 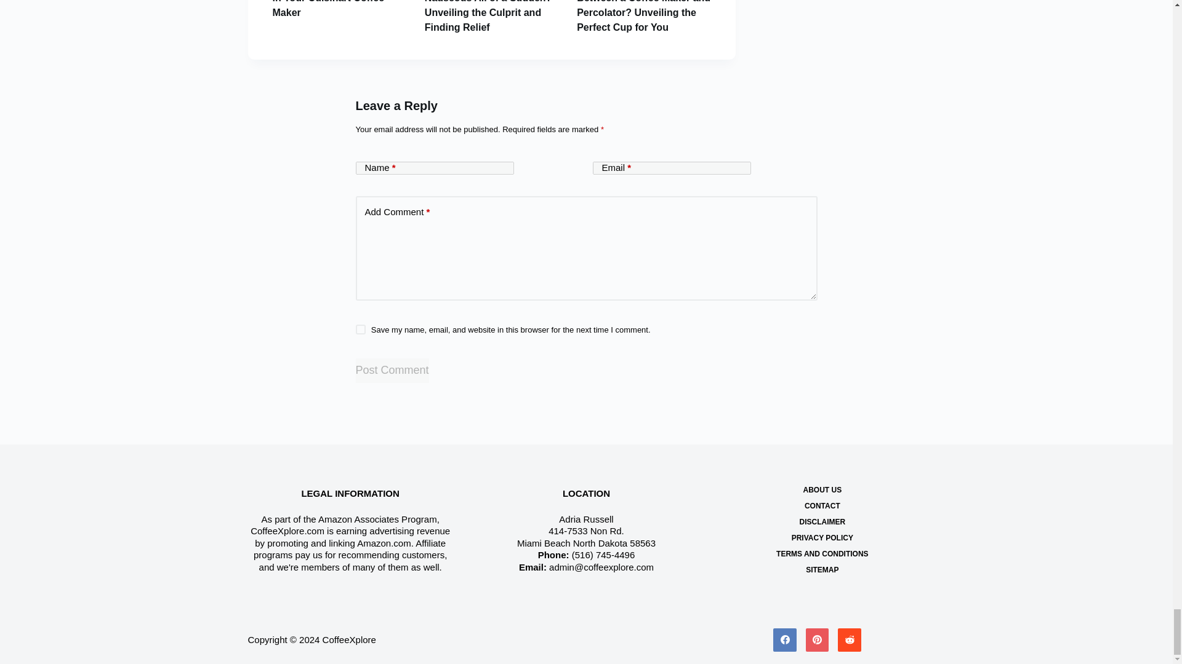 I want to click on yes, so click(x=360, y=330).